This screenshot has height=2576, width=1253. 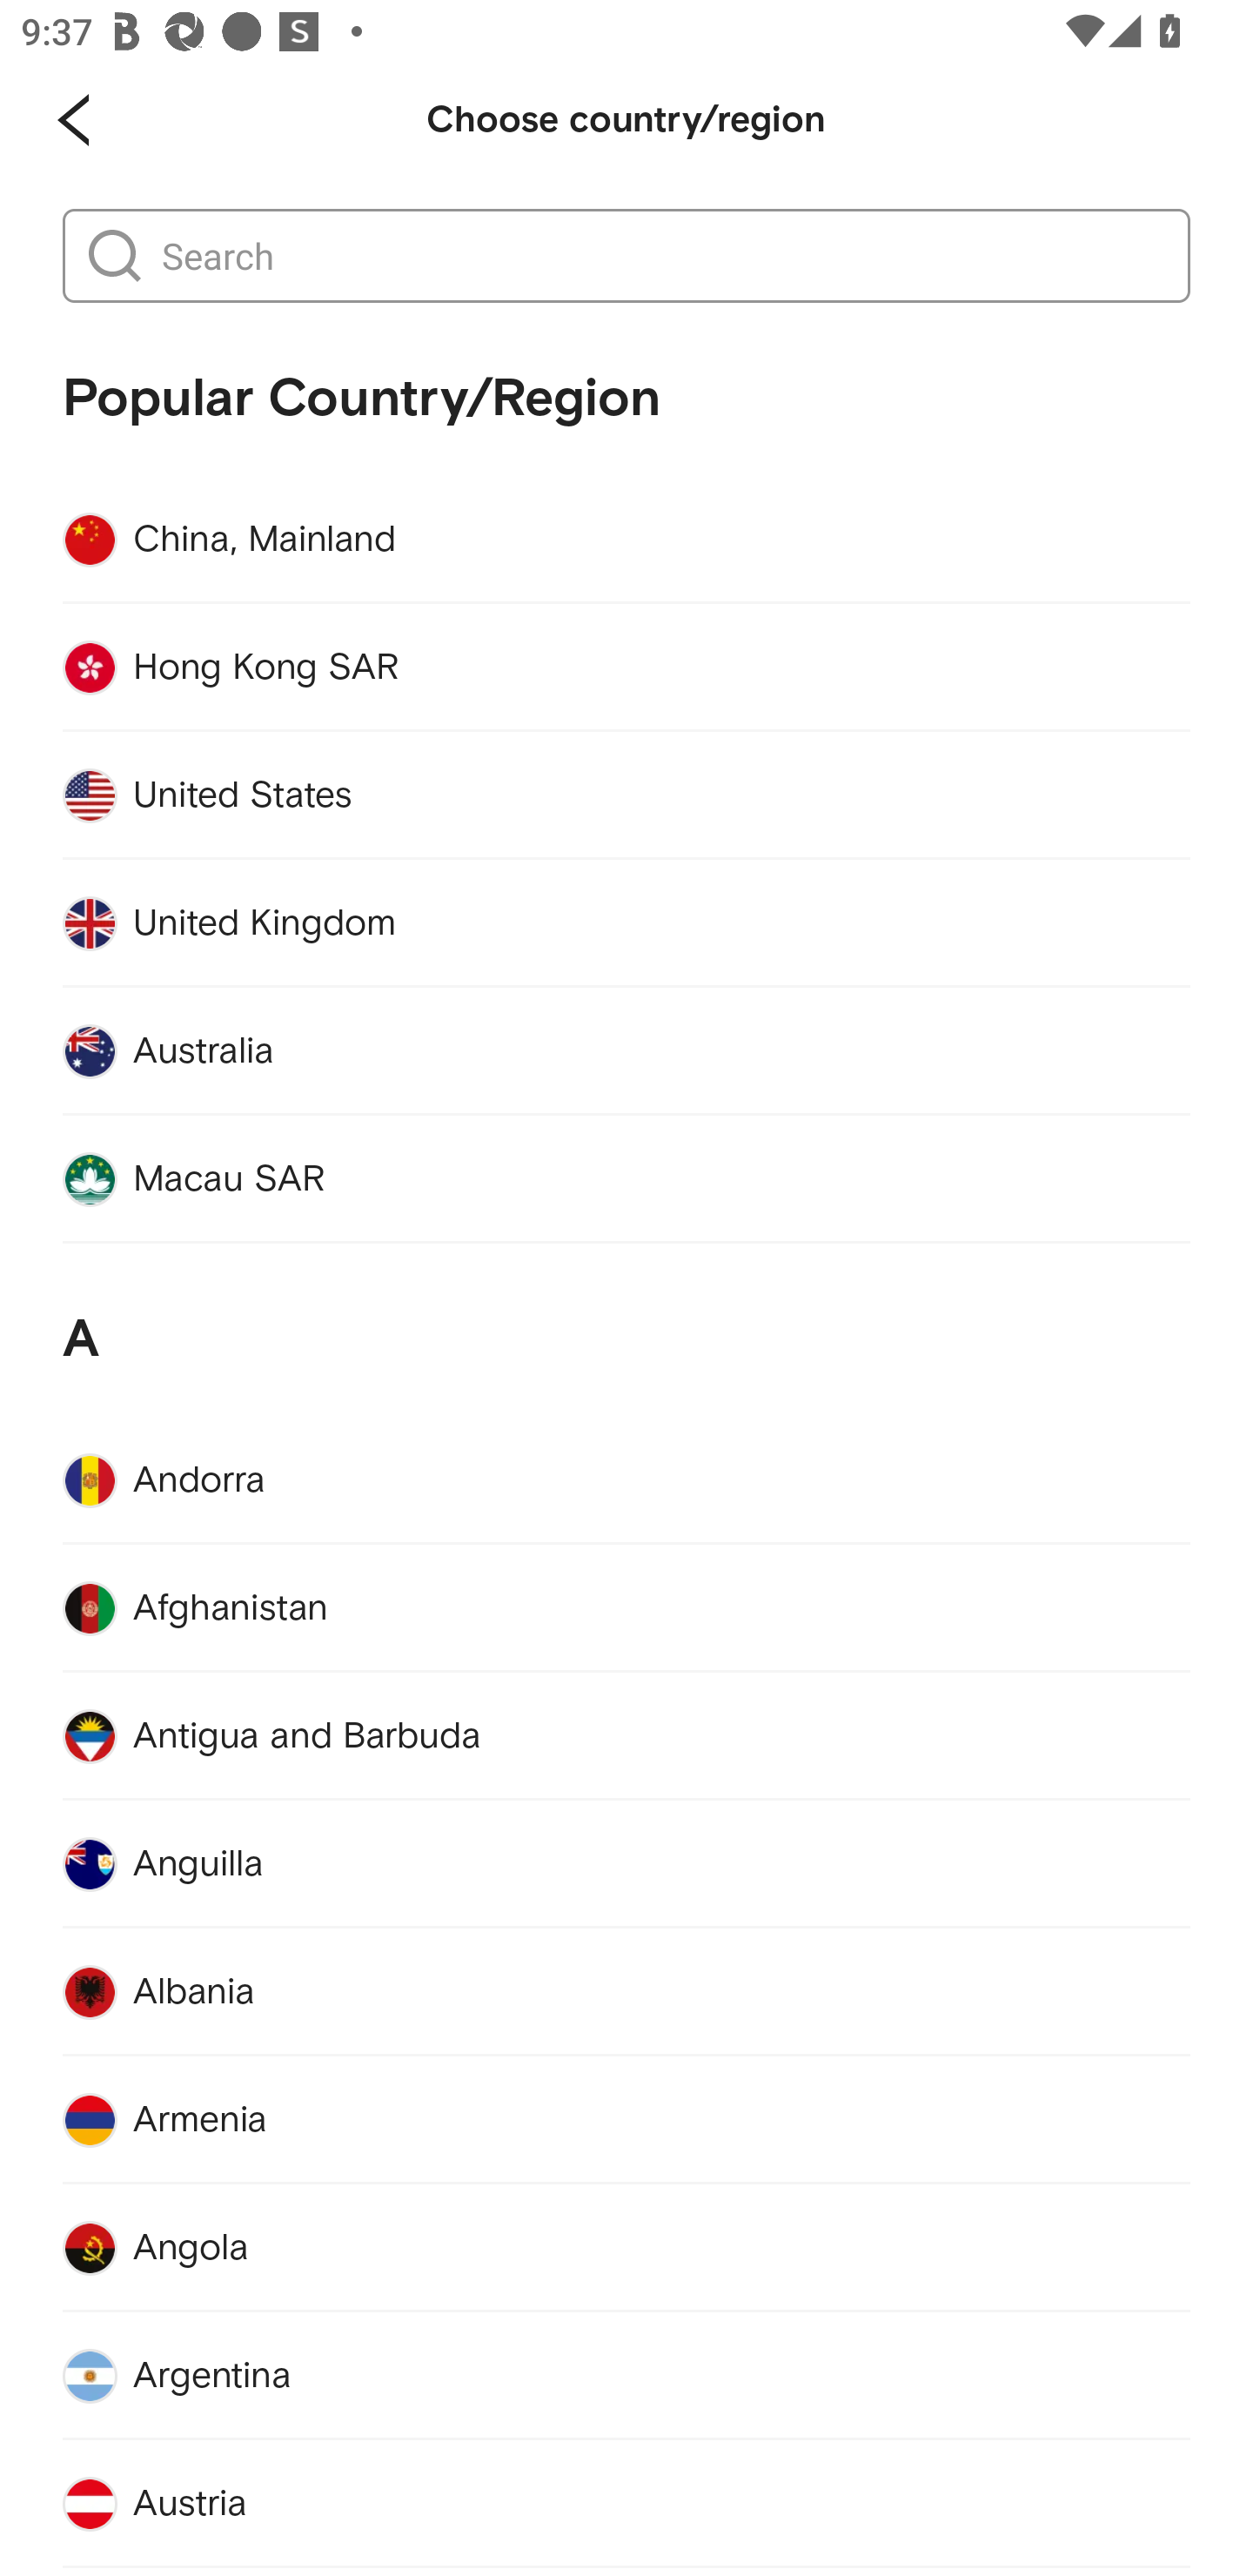 What do you see at coordinates (626, 1050) in the screenshot?
I see `Australia` at bounding box center [626, 1050].